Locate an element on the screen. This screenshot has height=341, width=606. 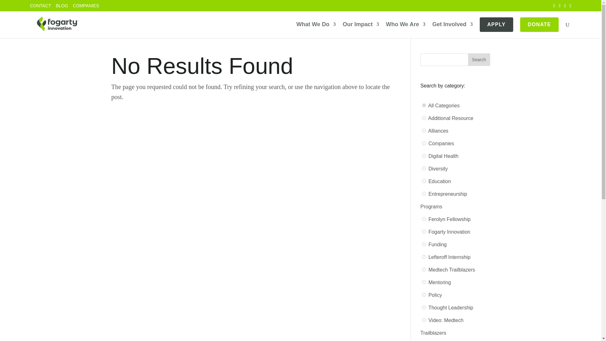
85 is located at coordinates (424, 256).